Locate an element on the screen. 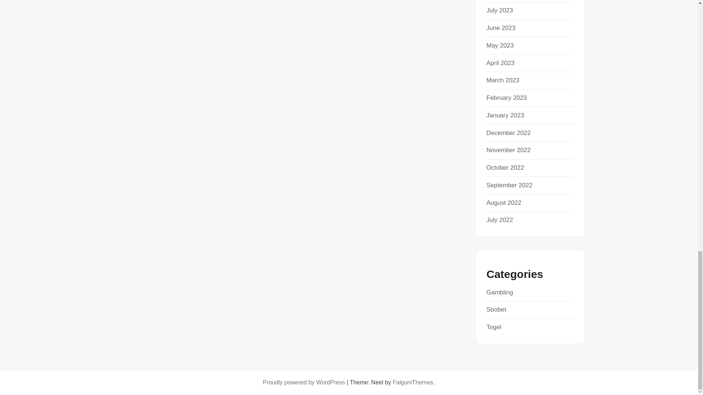  February 2023 is located at coordinates (506, 98).